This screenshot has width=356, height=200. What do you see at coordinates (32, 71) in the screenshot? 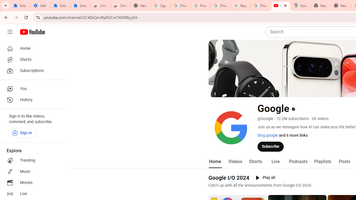
I see `Subscriptions` at bounding box center [32, 71].